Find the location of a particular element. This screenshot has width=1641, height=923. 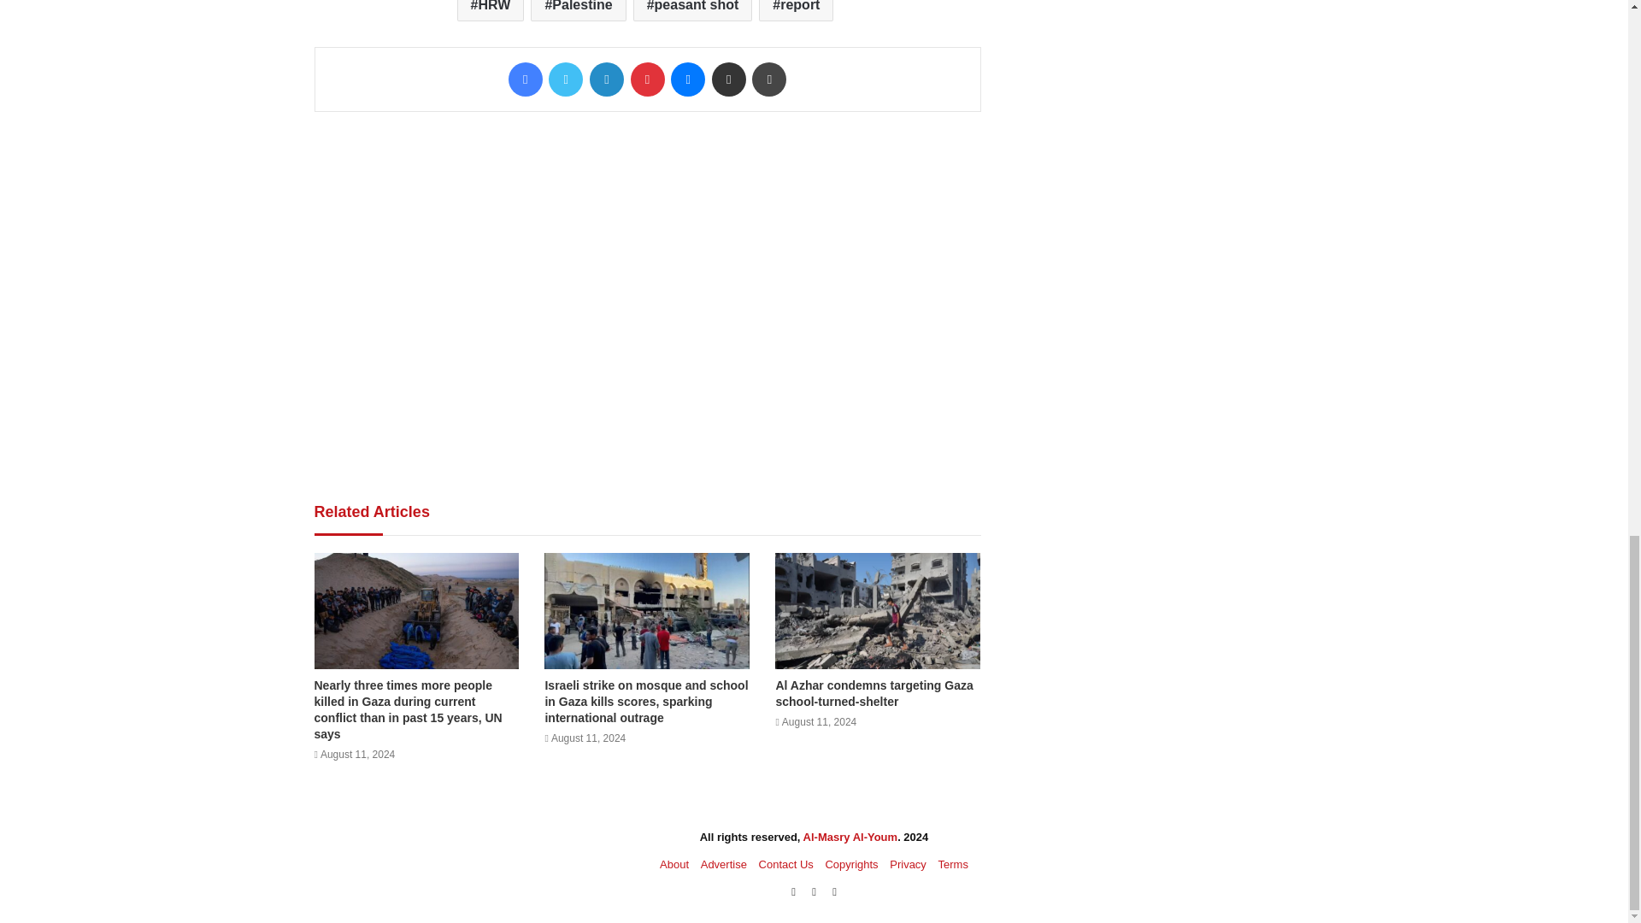

Palestine is located at coordinates (578, 10).